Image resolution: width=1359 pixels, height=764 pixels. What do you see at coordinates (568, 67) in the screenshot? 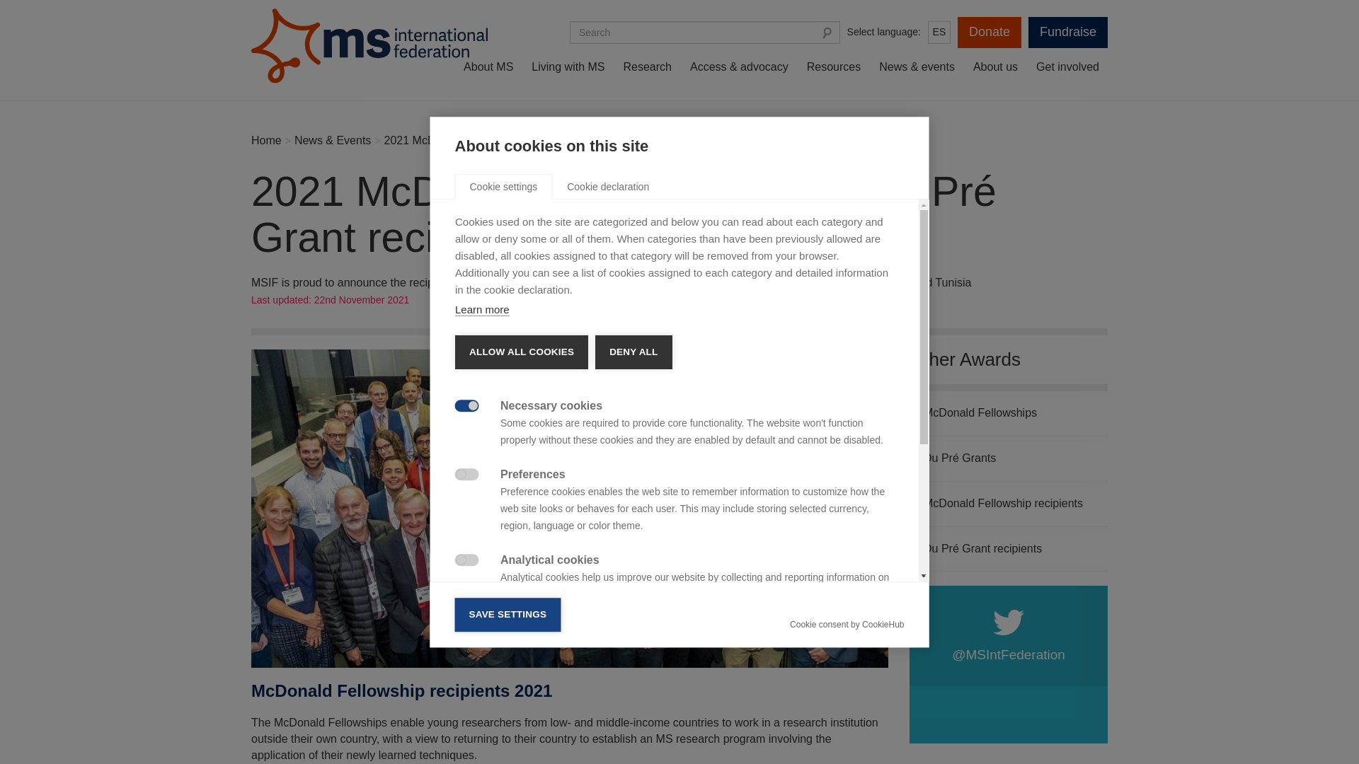
I see `Living with MS` at bounding box center [568, 67].